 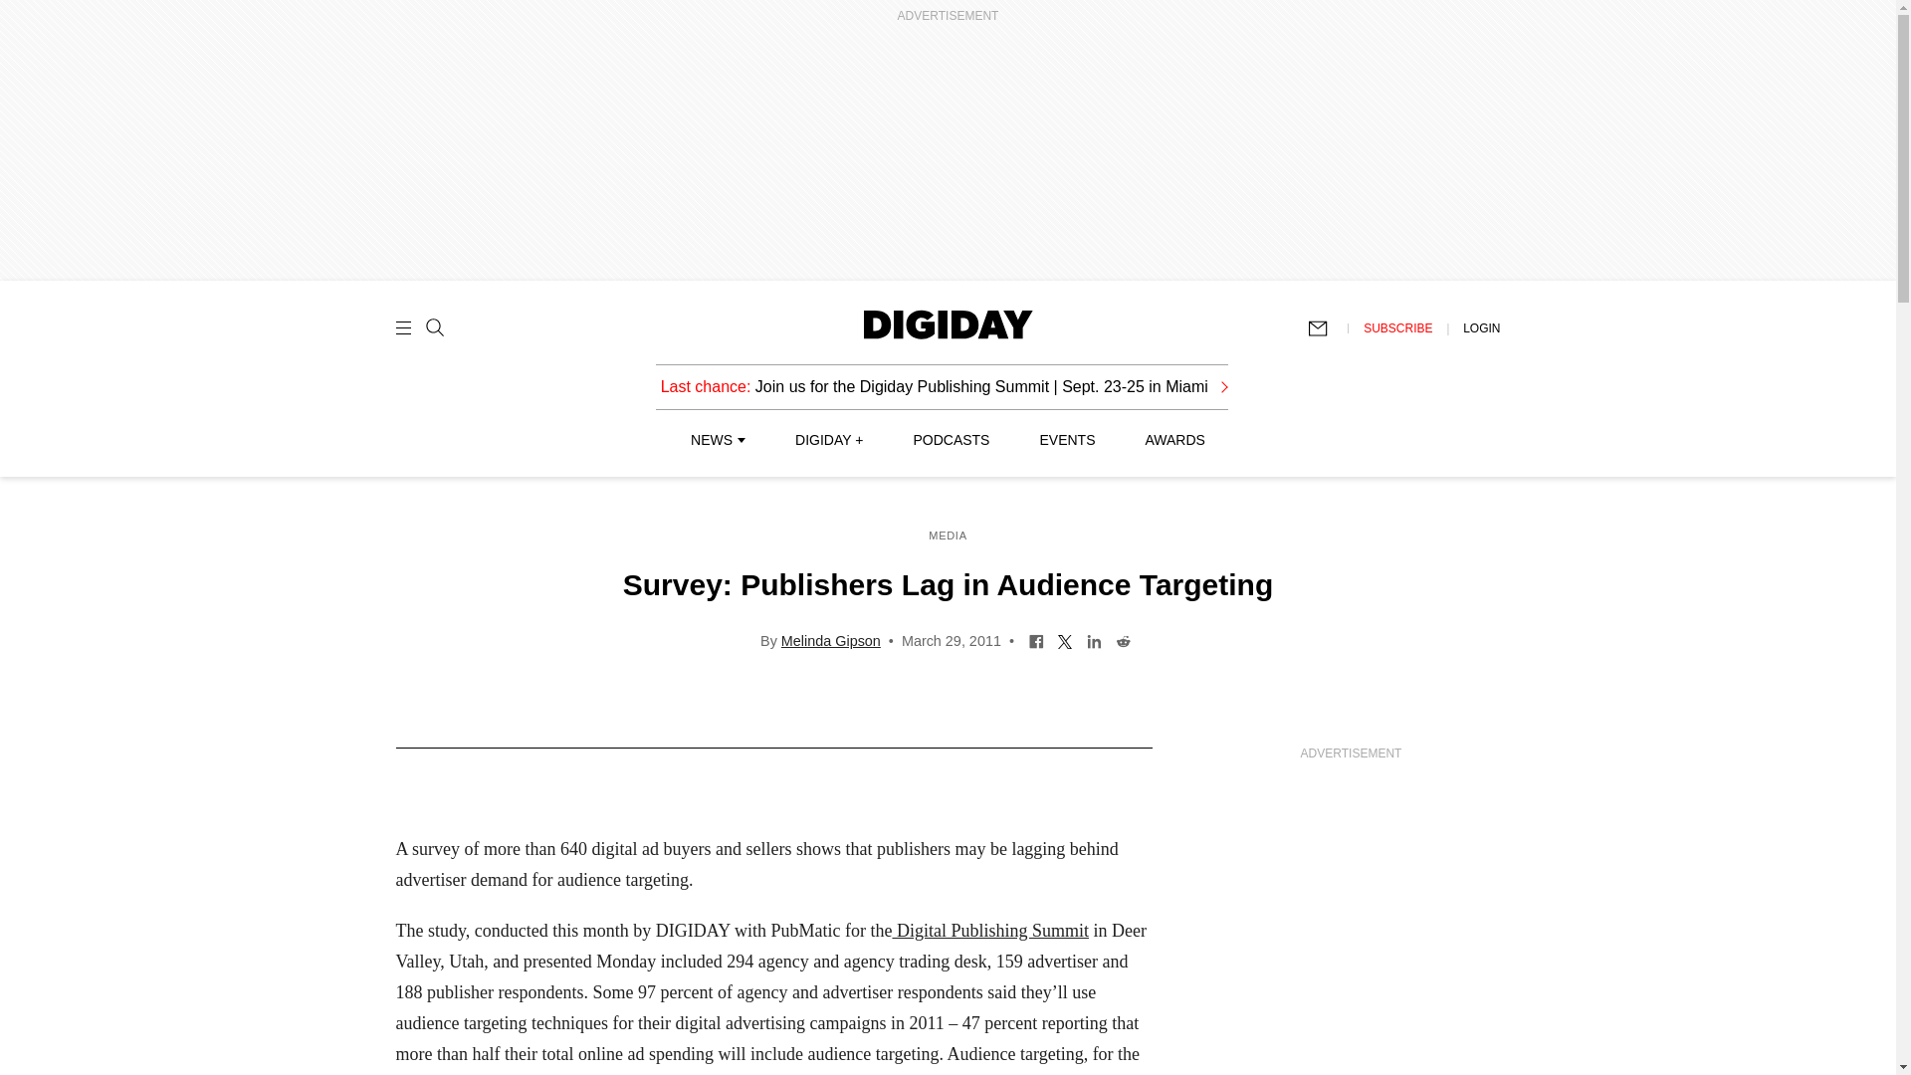 I want to click on 3rd party ad content, so click(x=1351, y=922).